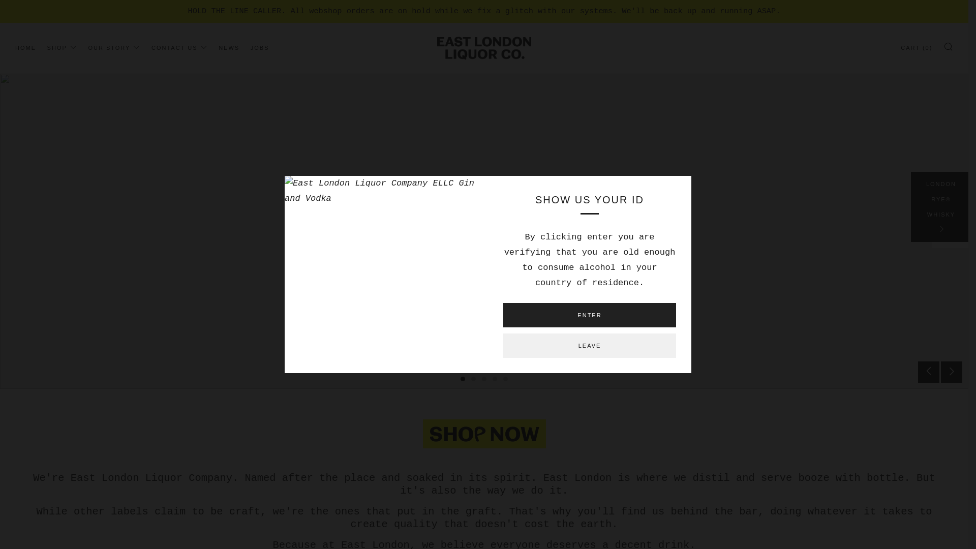  Describe the element at coordinates (114, 48) in the screenshot. I see `OUR STORY` at that location.